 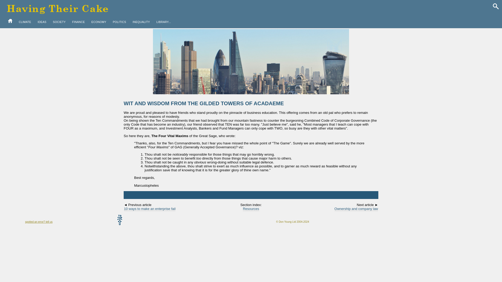 I want to click on ECONOMY, so click(x=99, y=22).